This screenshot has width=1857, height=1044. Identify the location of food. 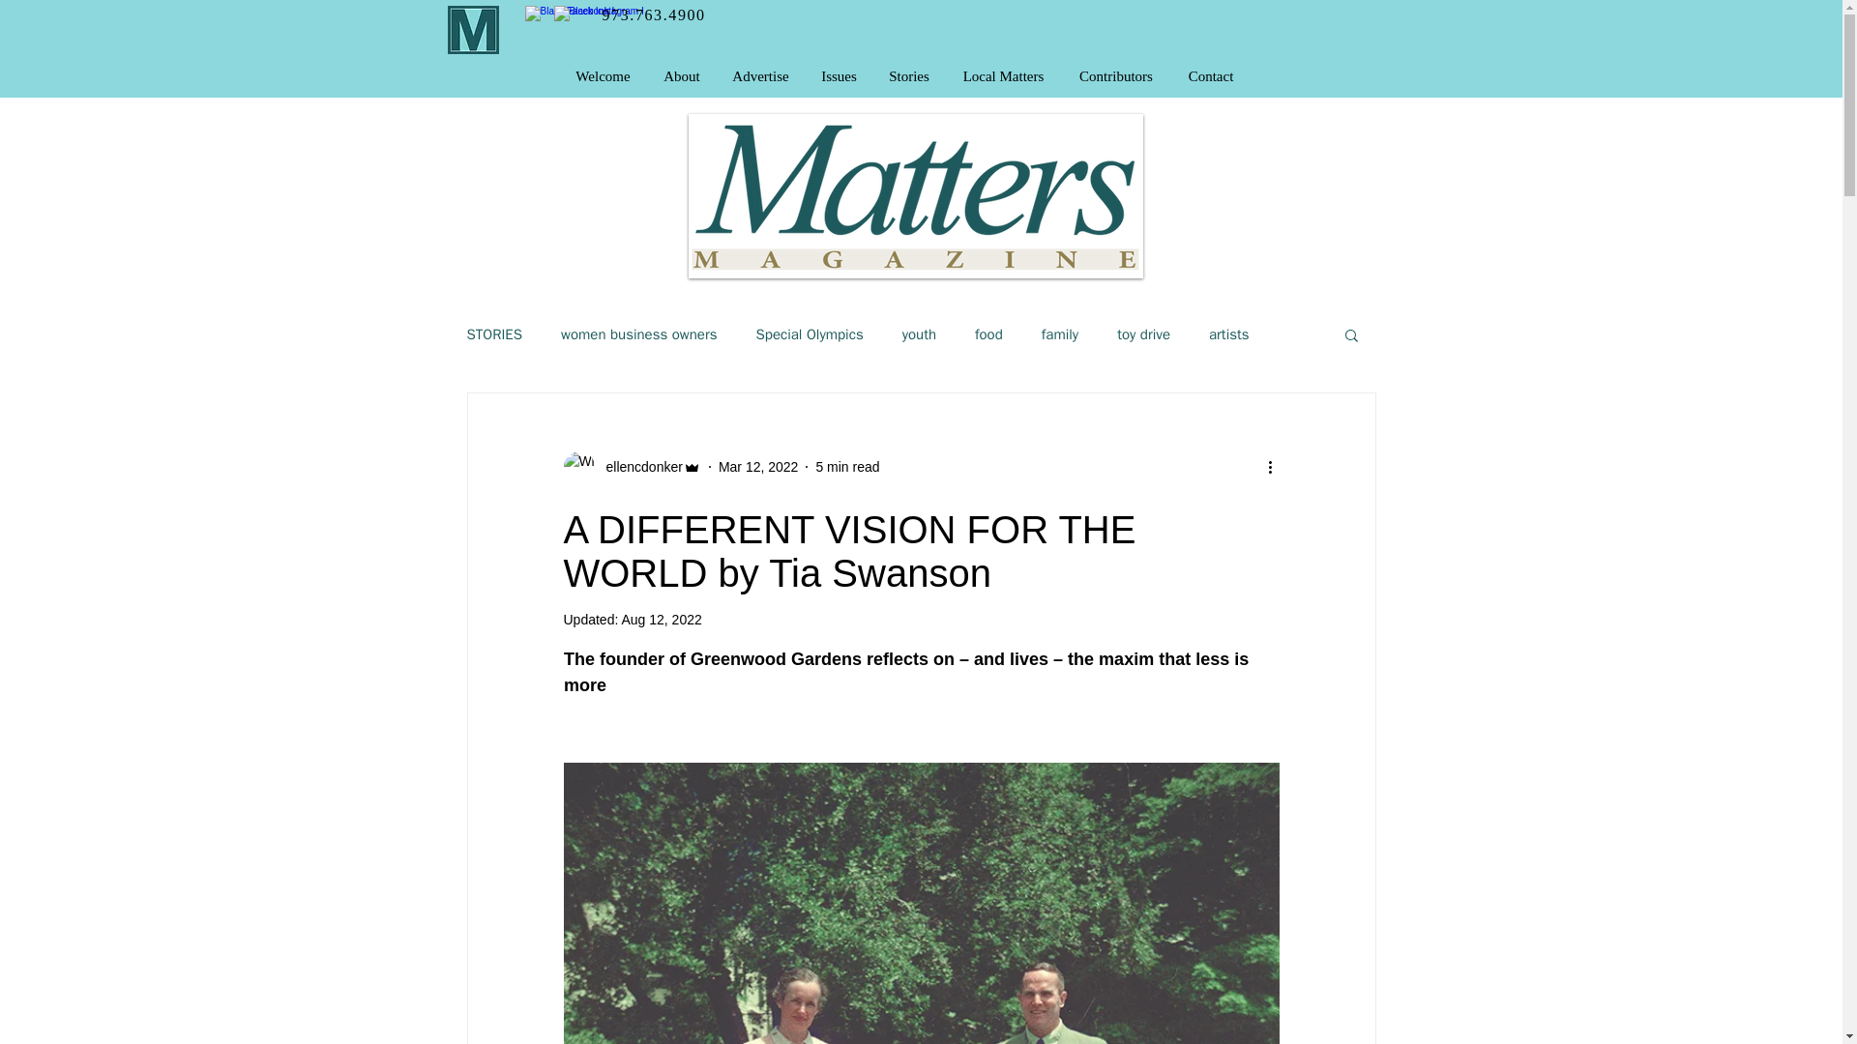
(988, 333).